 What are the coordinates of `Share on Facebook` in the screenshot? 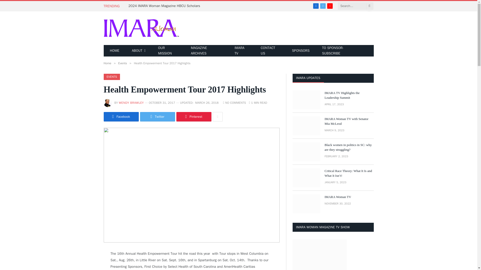 It's located at (121, 117).